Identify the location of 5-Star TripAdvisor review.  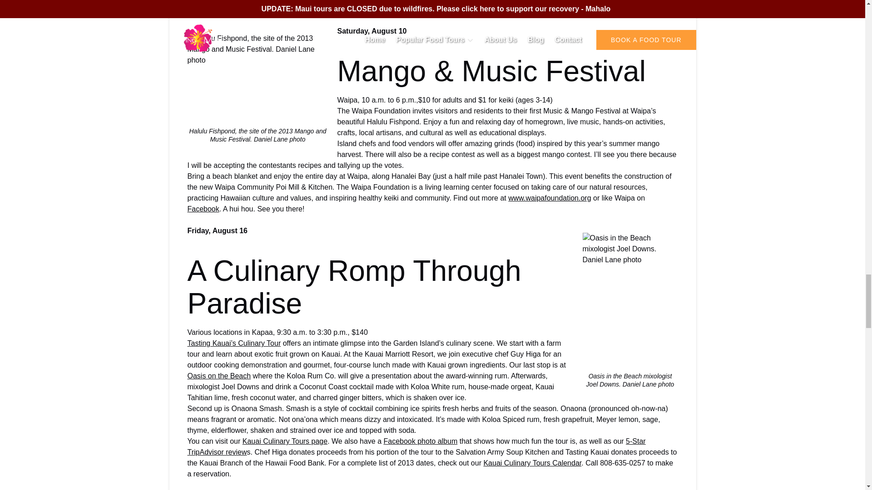
(416, 446).